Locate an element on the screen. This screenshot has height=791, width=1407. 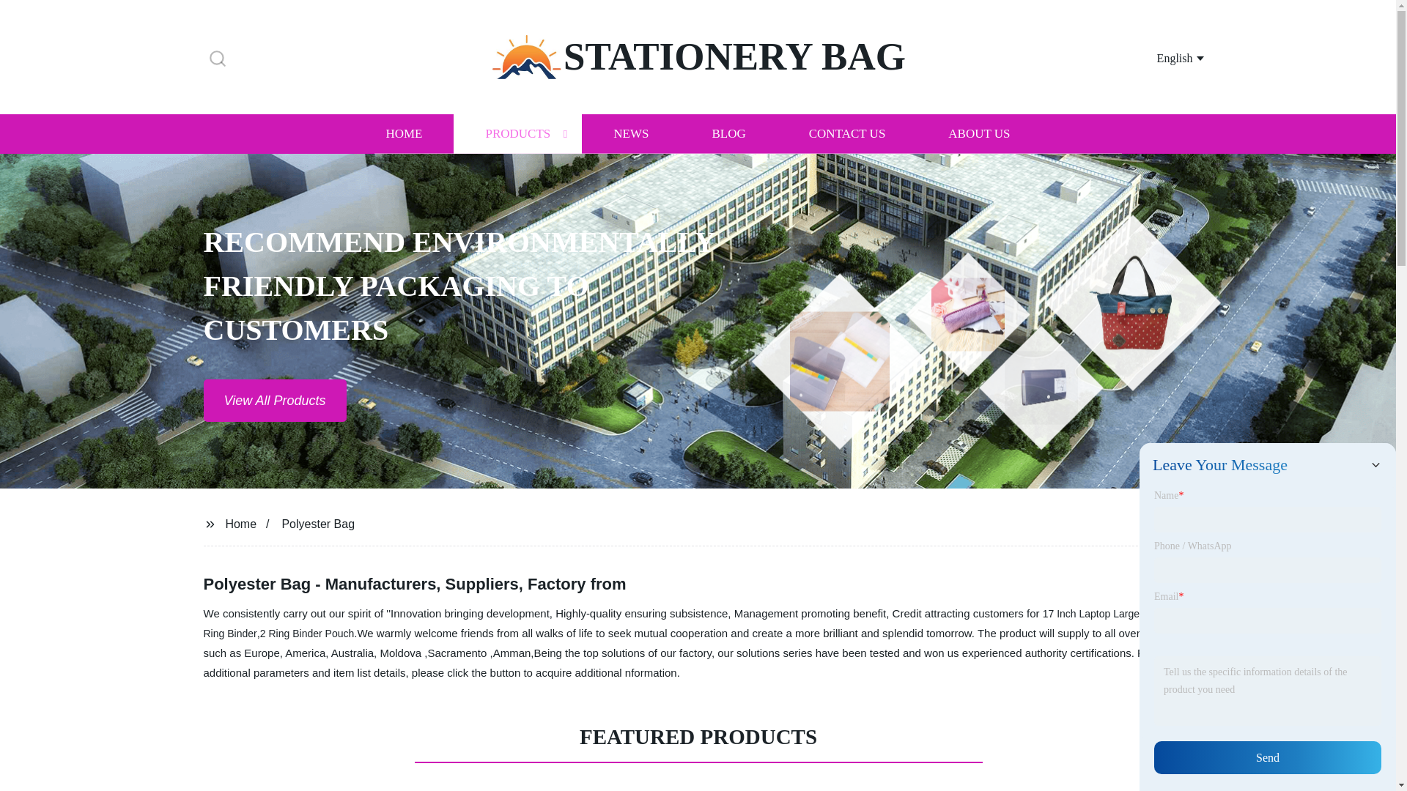
CONTACT US is located at coordinates (847, 133).